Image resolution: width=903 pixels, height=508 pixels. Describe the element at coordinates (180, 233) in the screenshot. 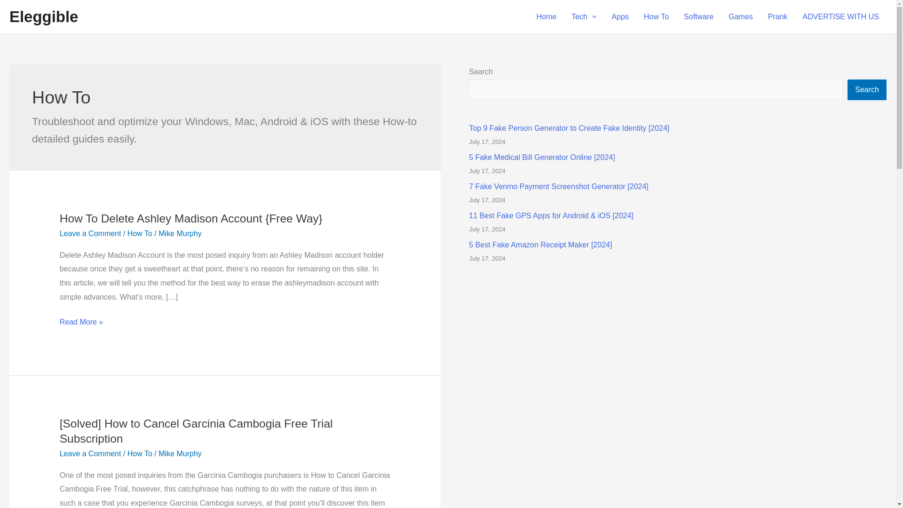

I see `Mike Murphy` at that location.